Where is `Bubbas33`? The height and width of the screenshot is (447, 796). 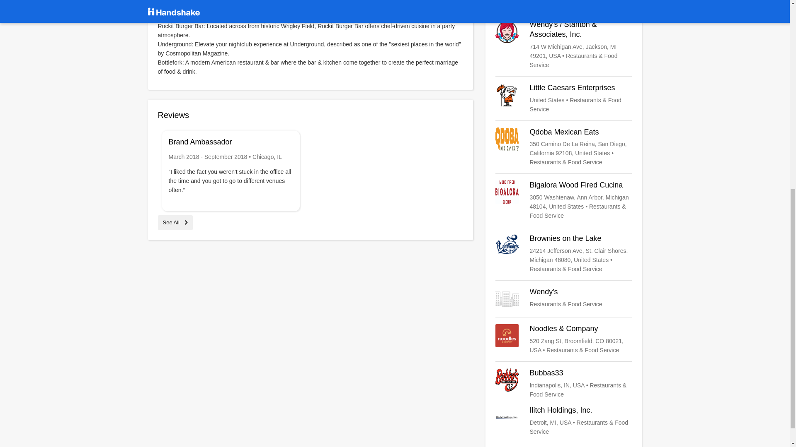 Bubbas33 is located at coordinates (563, 383).